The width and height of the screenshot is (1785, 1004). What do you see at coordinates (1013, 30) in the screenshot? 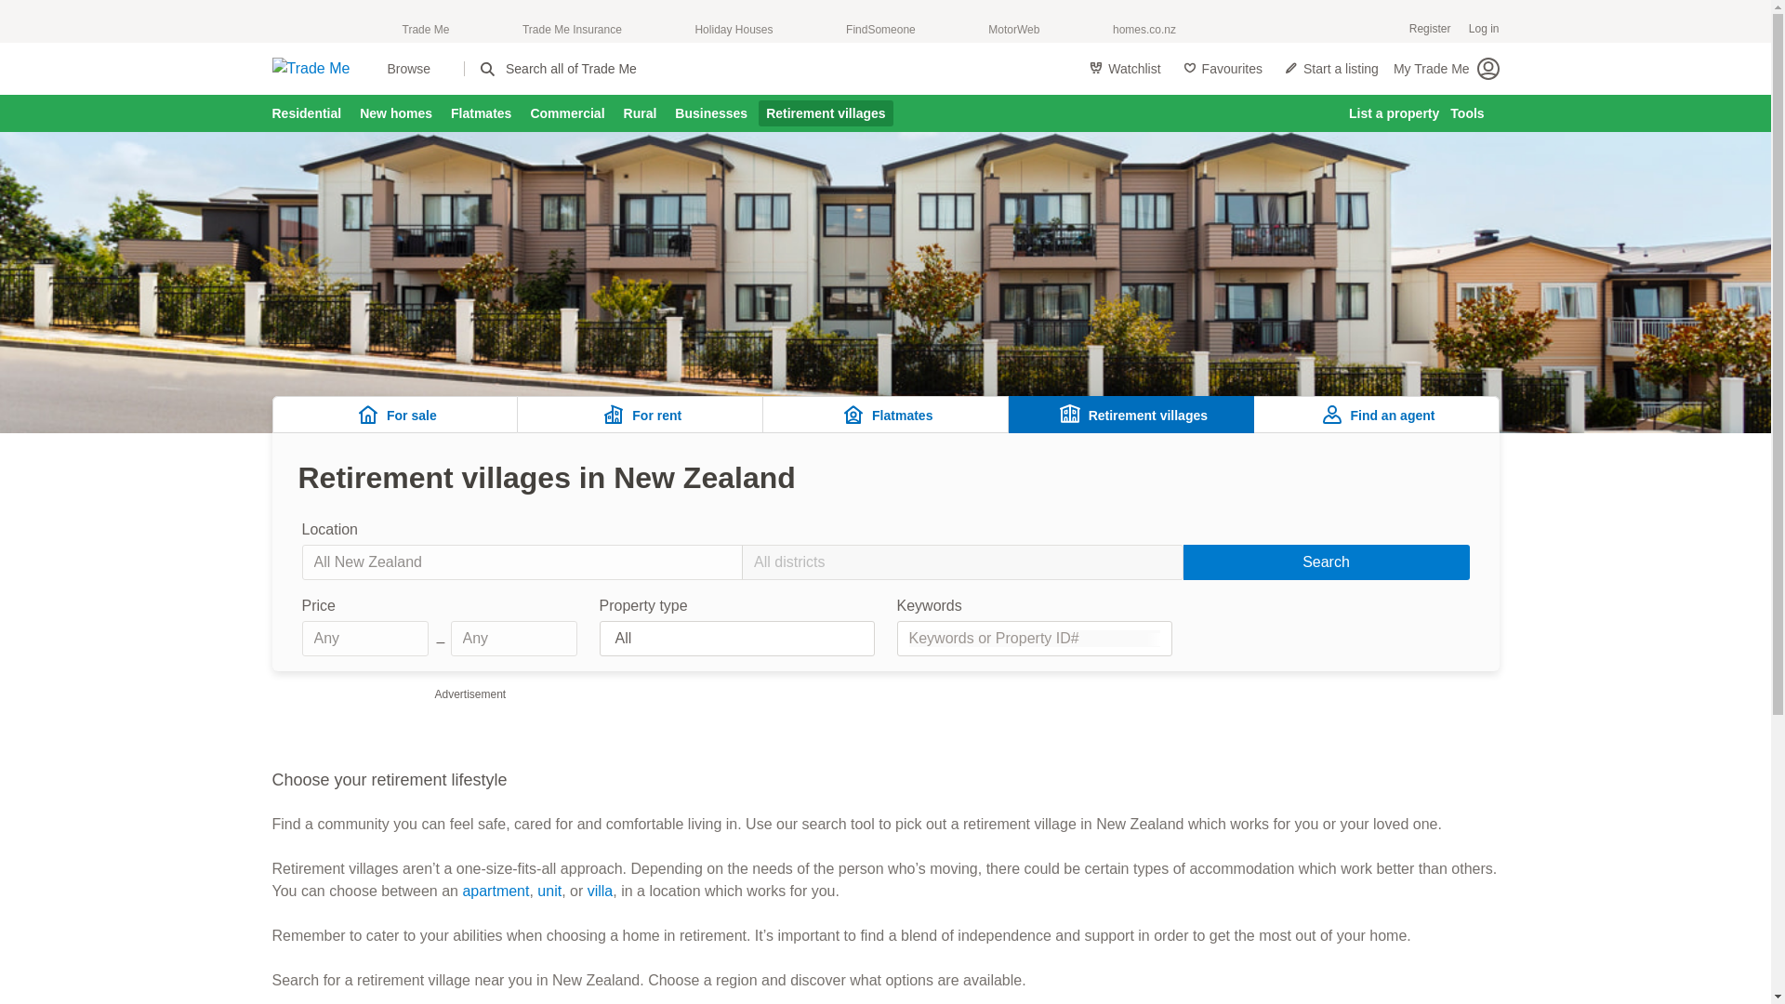
I see `MotorWeb` at bounding box center [1013, 30].